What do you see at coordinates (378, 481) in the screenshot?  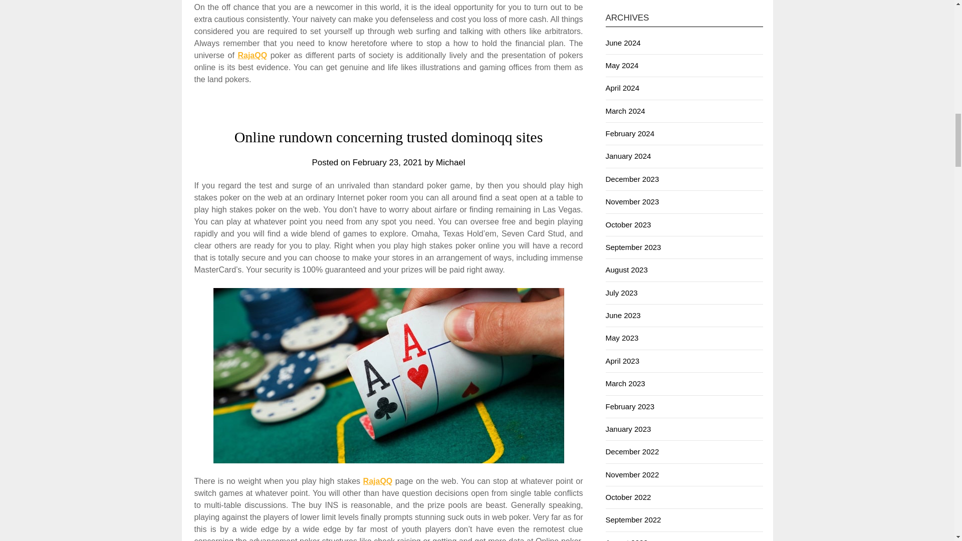 I see `RajaQQ` at bounding box center [378, 481].